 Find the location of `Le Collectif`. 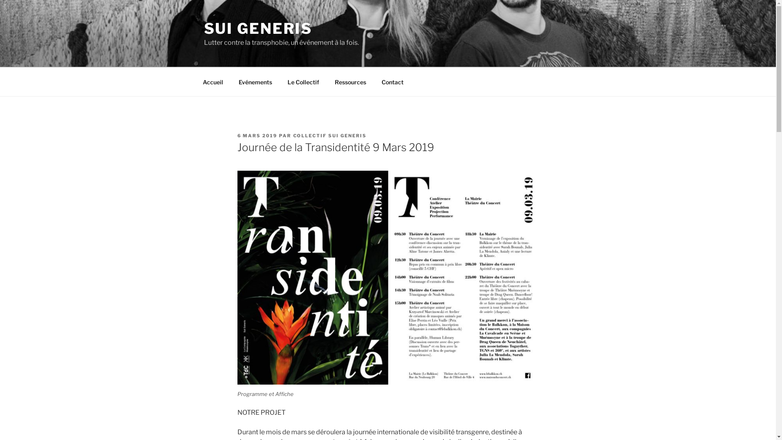

Le Collectif is located at coordinates (303, 81).